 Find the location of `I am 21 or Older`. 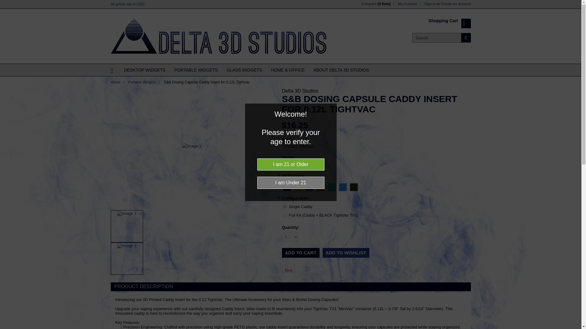

I am 21 or Older is located at coordinates (291, 164).